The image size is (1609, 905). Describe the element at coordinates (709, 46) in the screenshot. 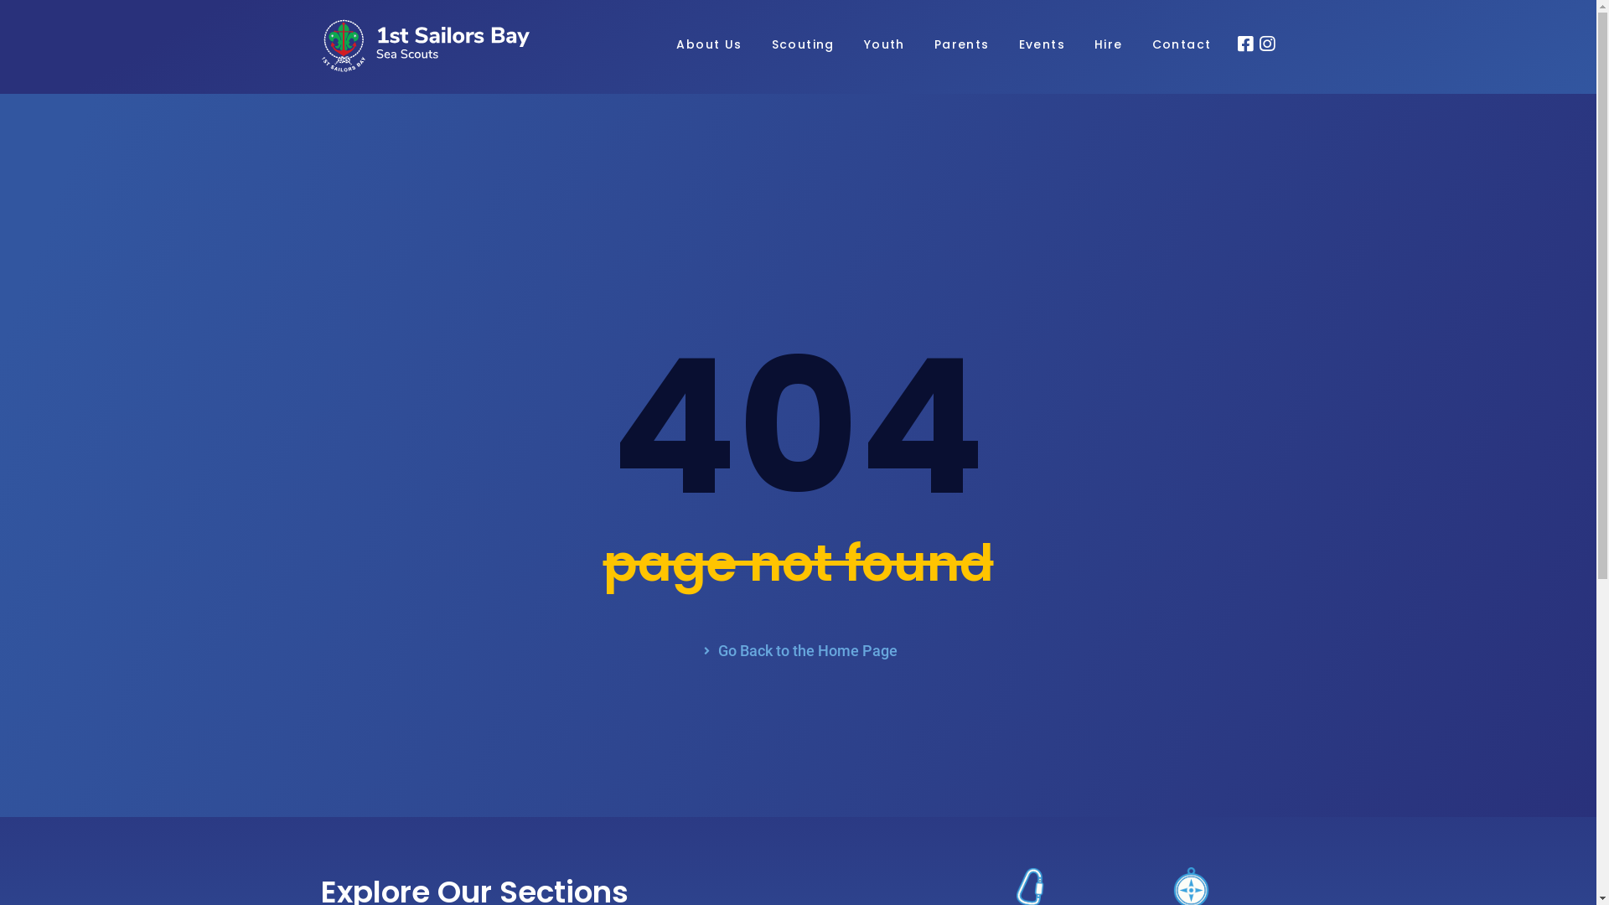

I see `About Us` at that location.